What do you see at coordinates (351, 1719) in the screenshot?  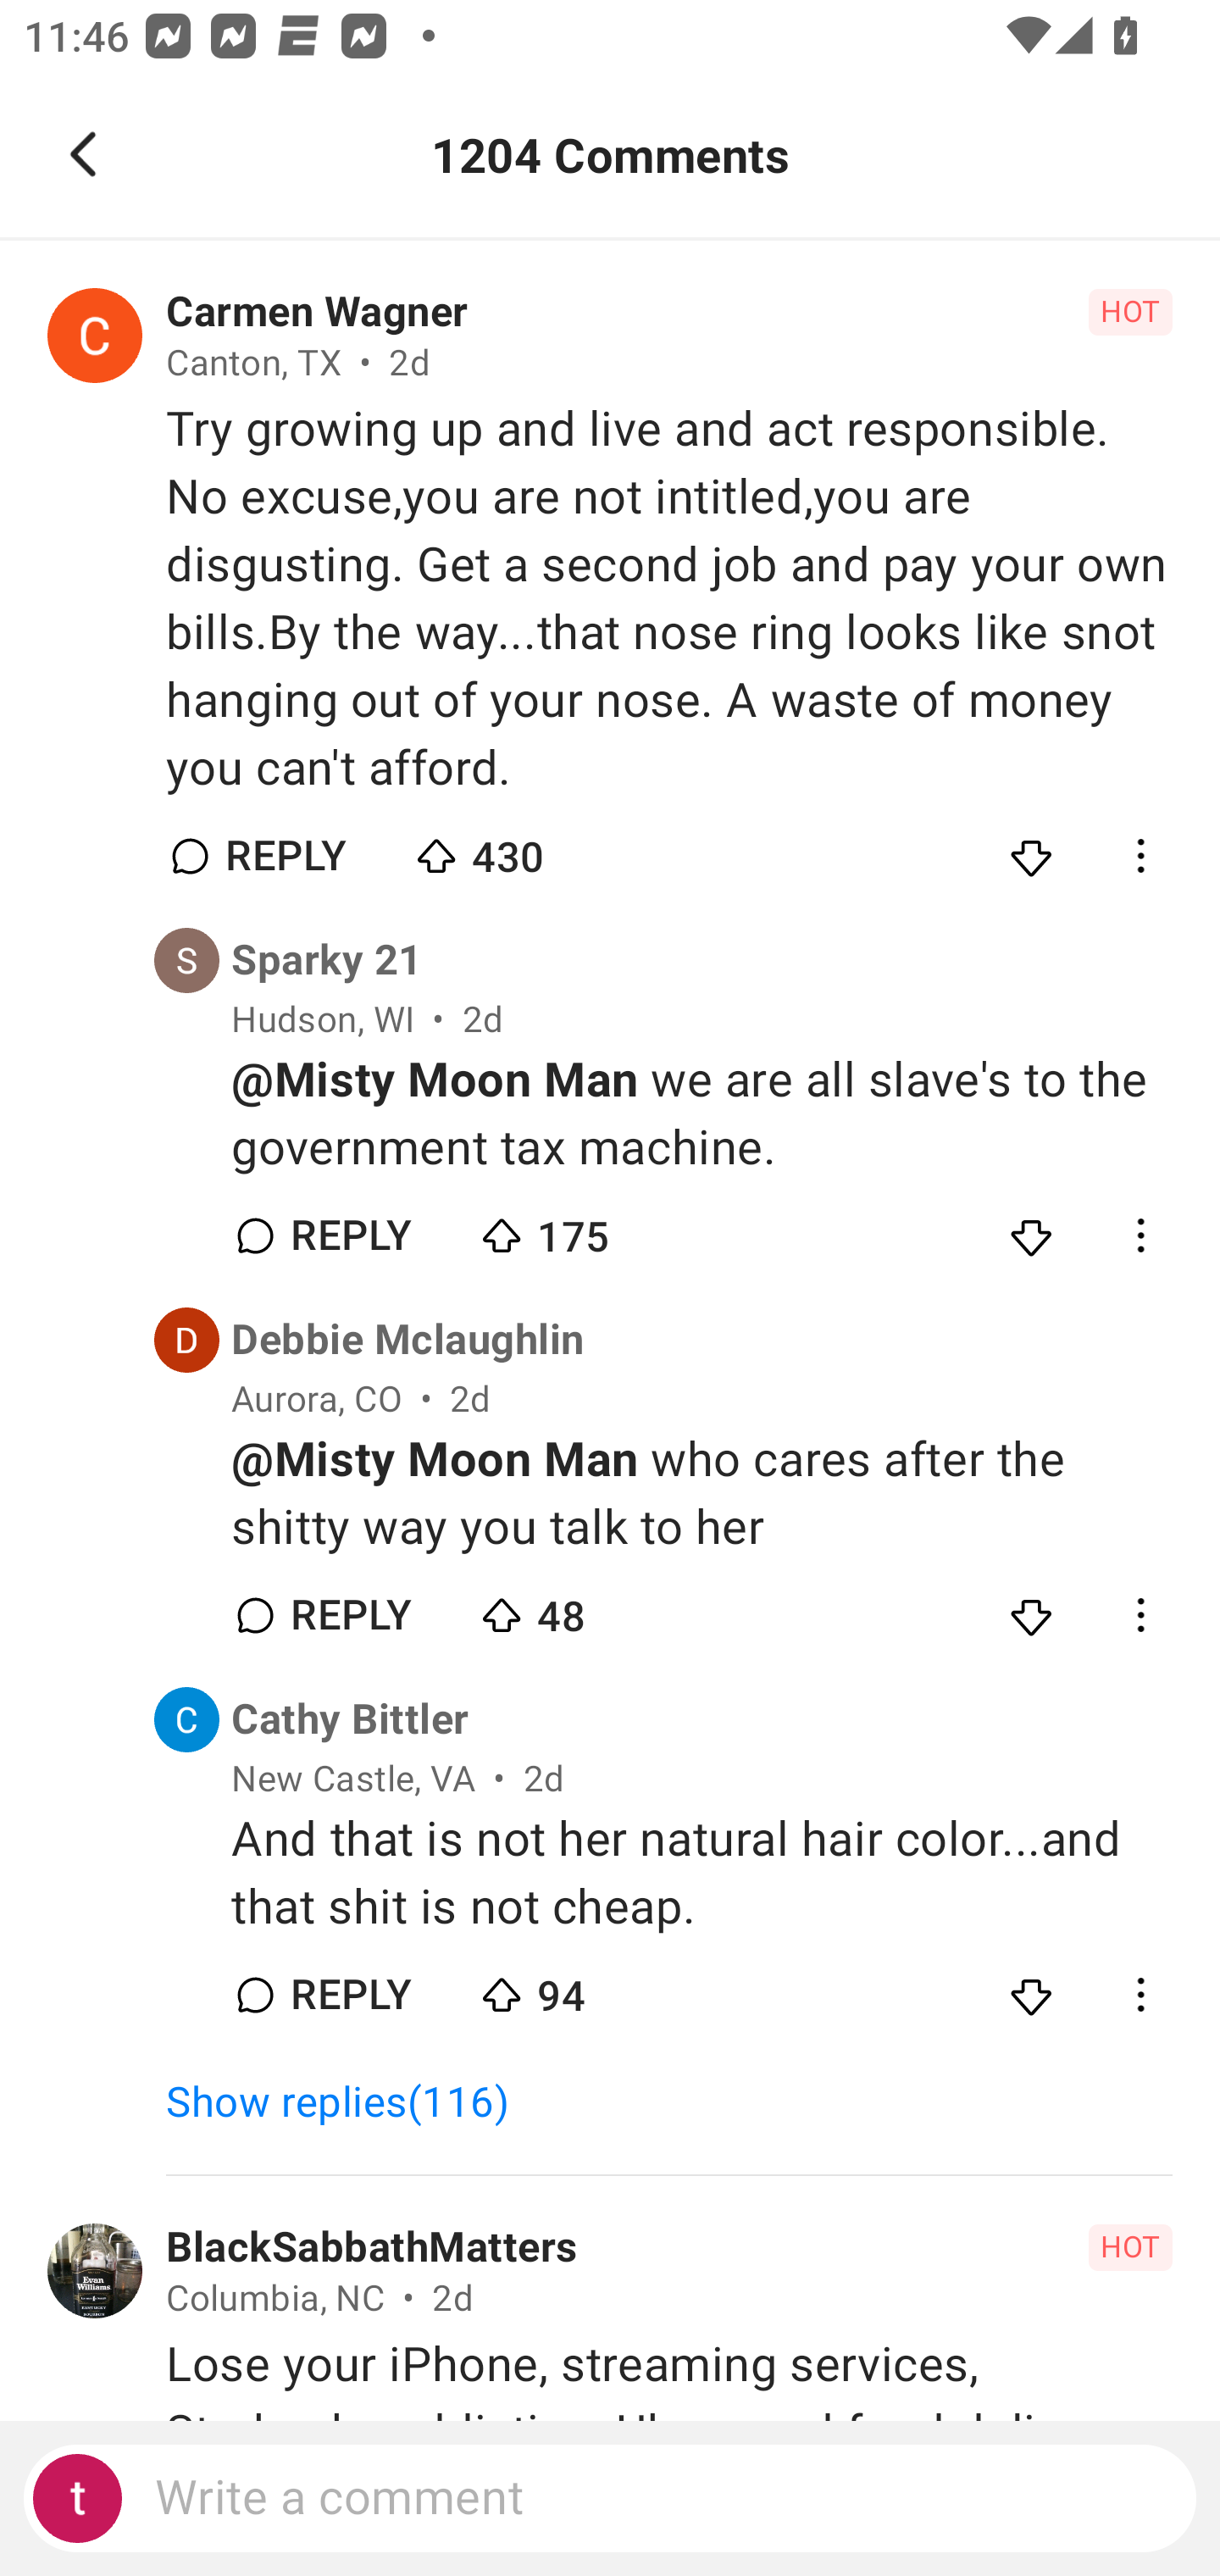 I see `Cathy Bittler` at bounding box center [351, 1719].